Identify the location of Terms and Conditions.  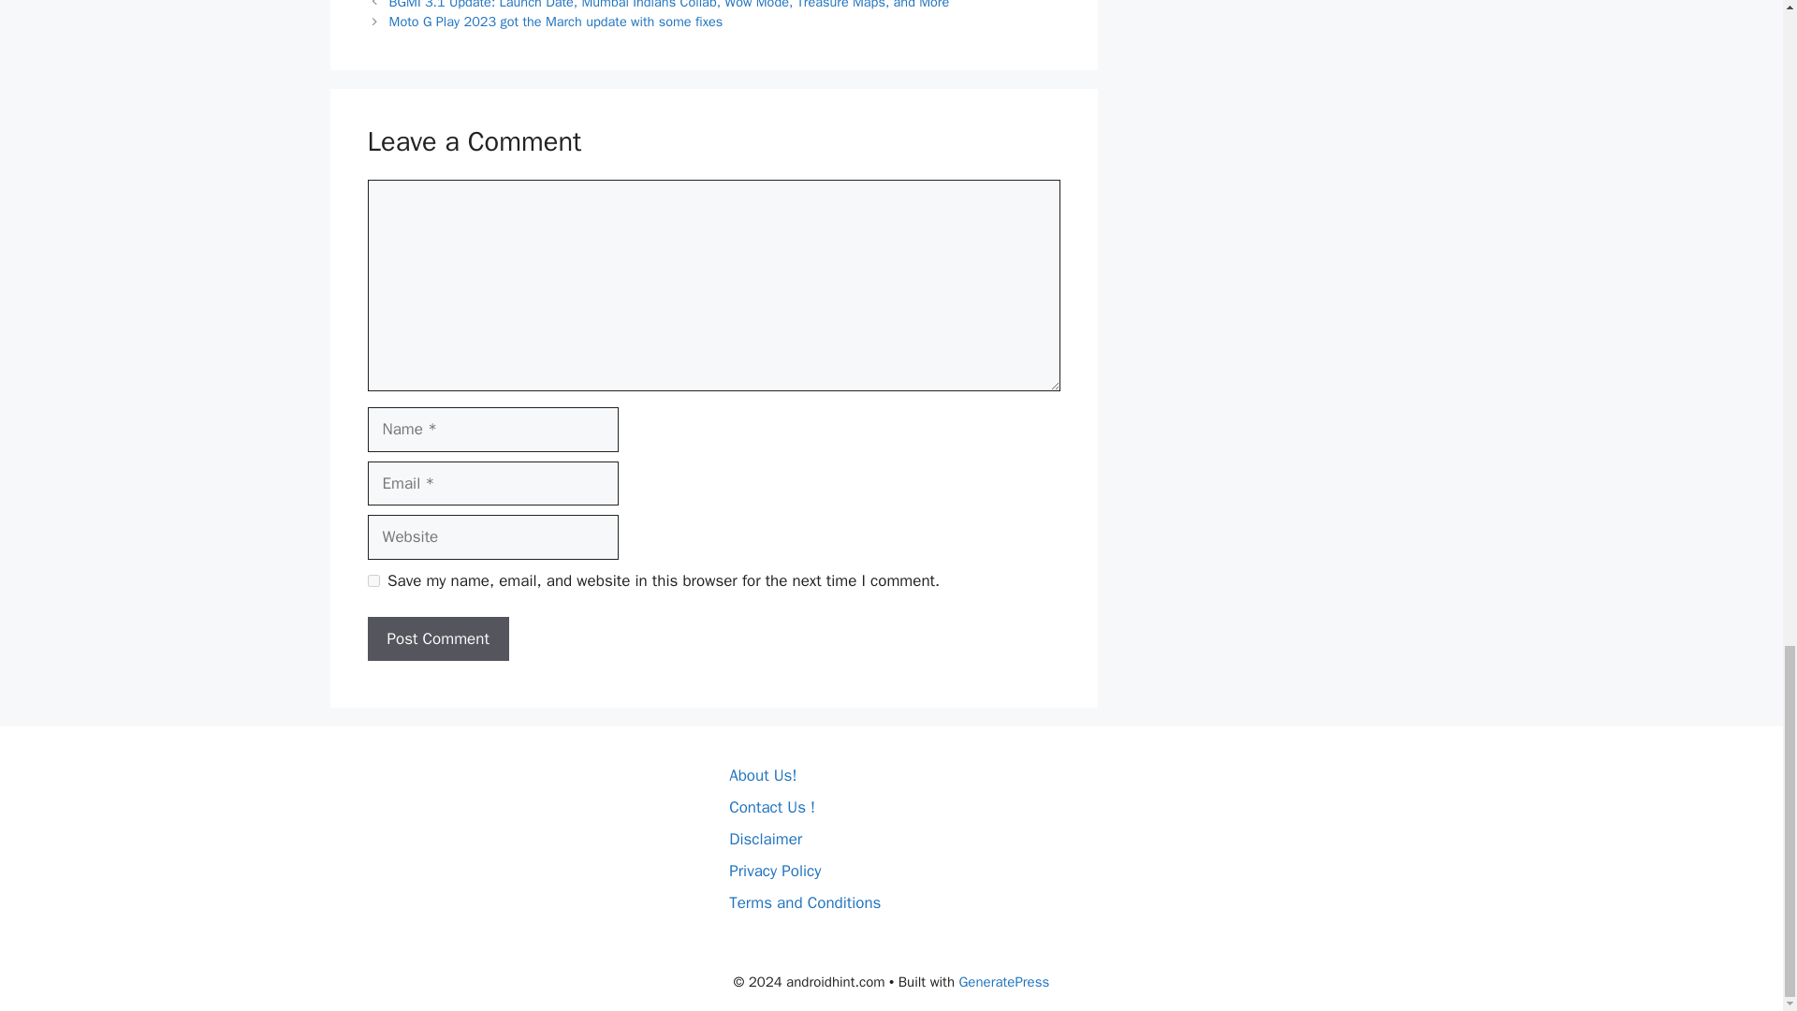
(805, 902).